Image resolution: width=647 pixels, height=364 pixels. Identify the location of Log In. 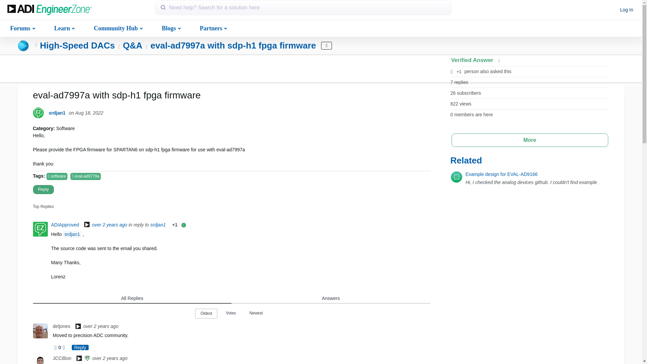
(626, 10).